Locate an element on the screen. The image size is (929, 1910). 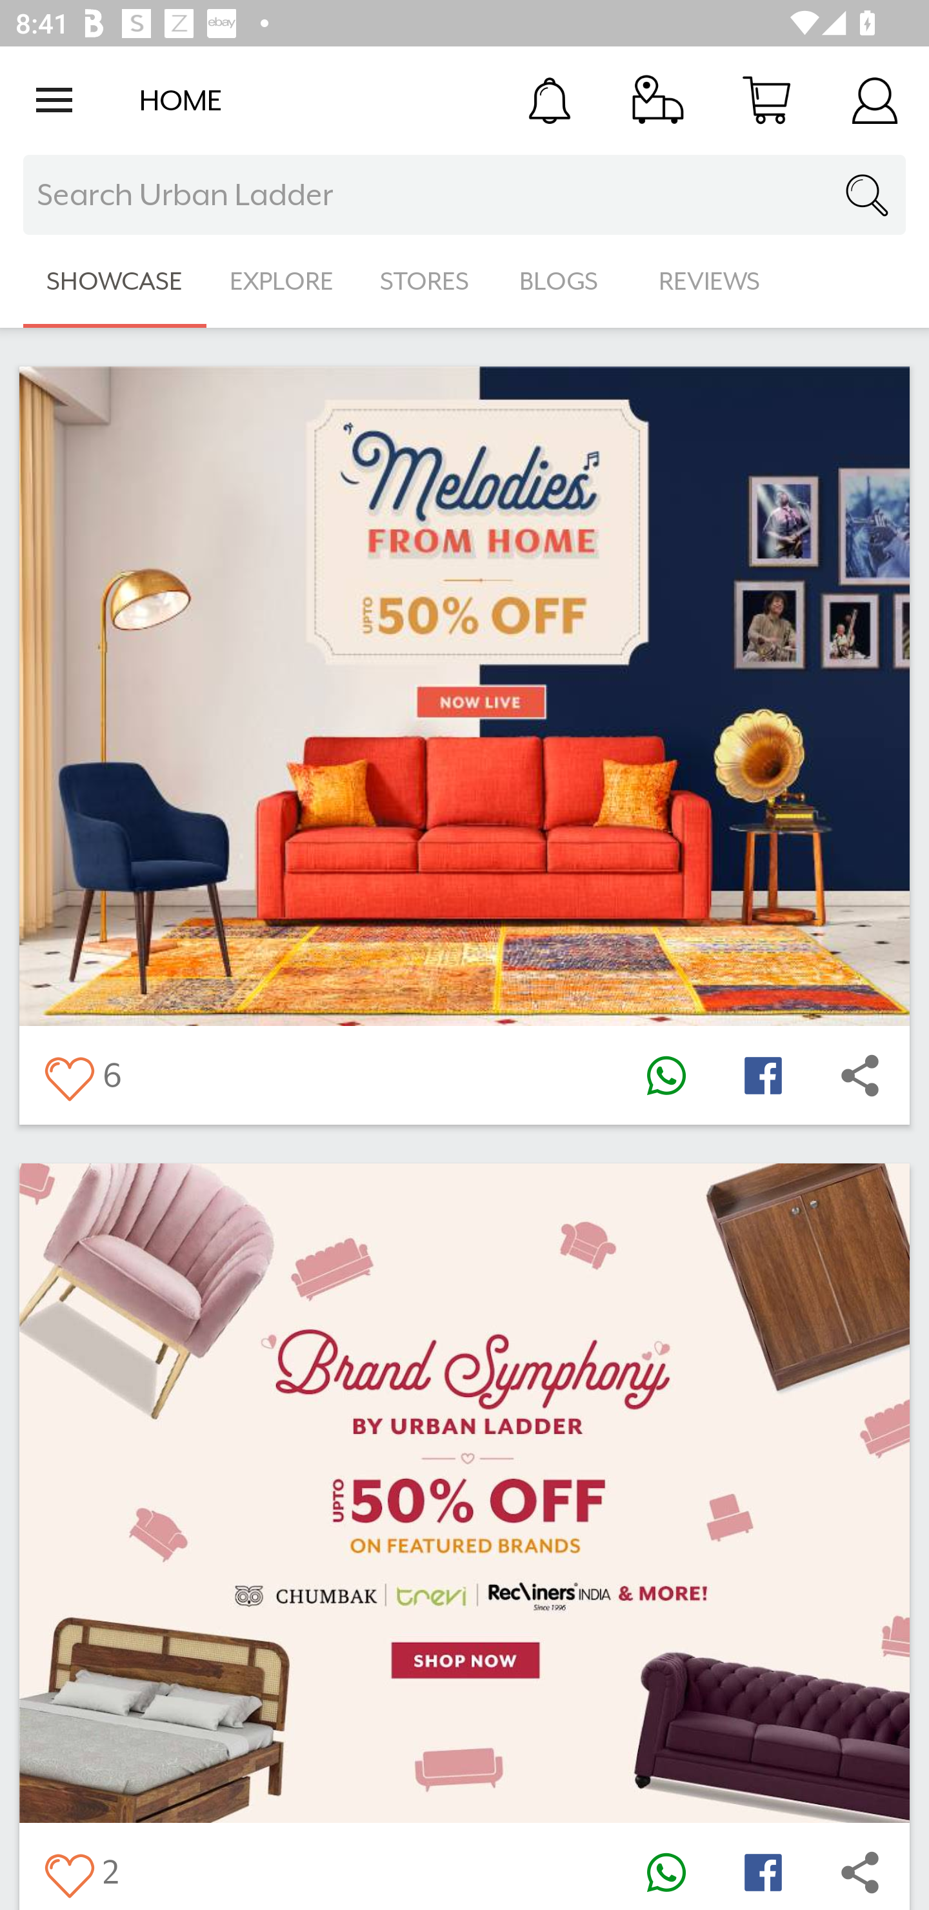
 is located at coordinates (68, 1871).